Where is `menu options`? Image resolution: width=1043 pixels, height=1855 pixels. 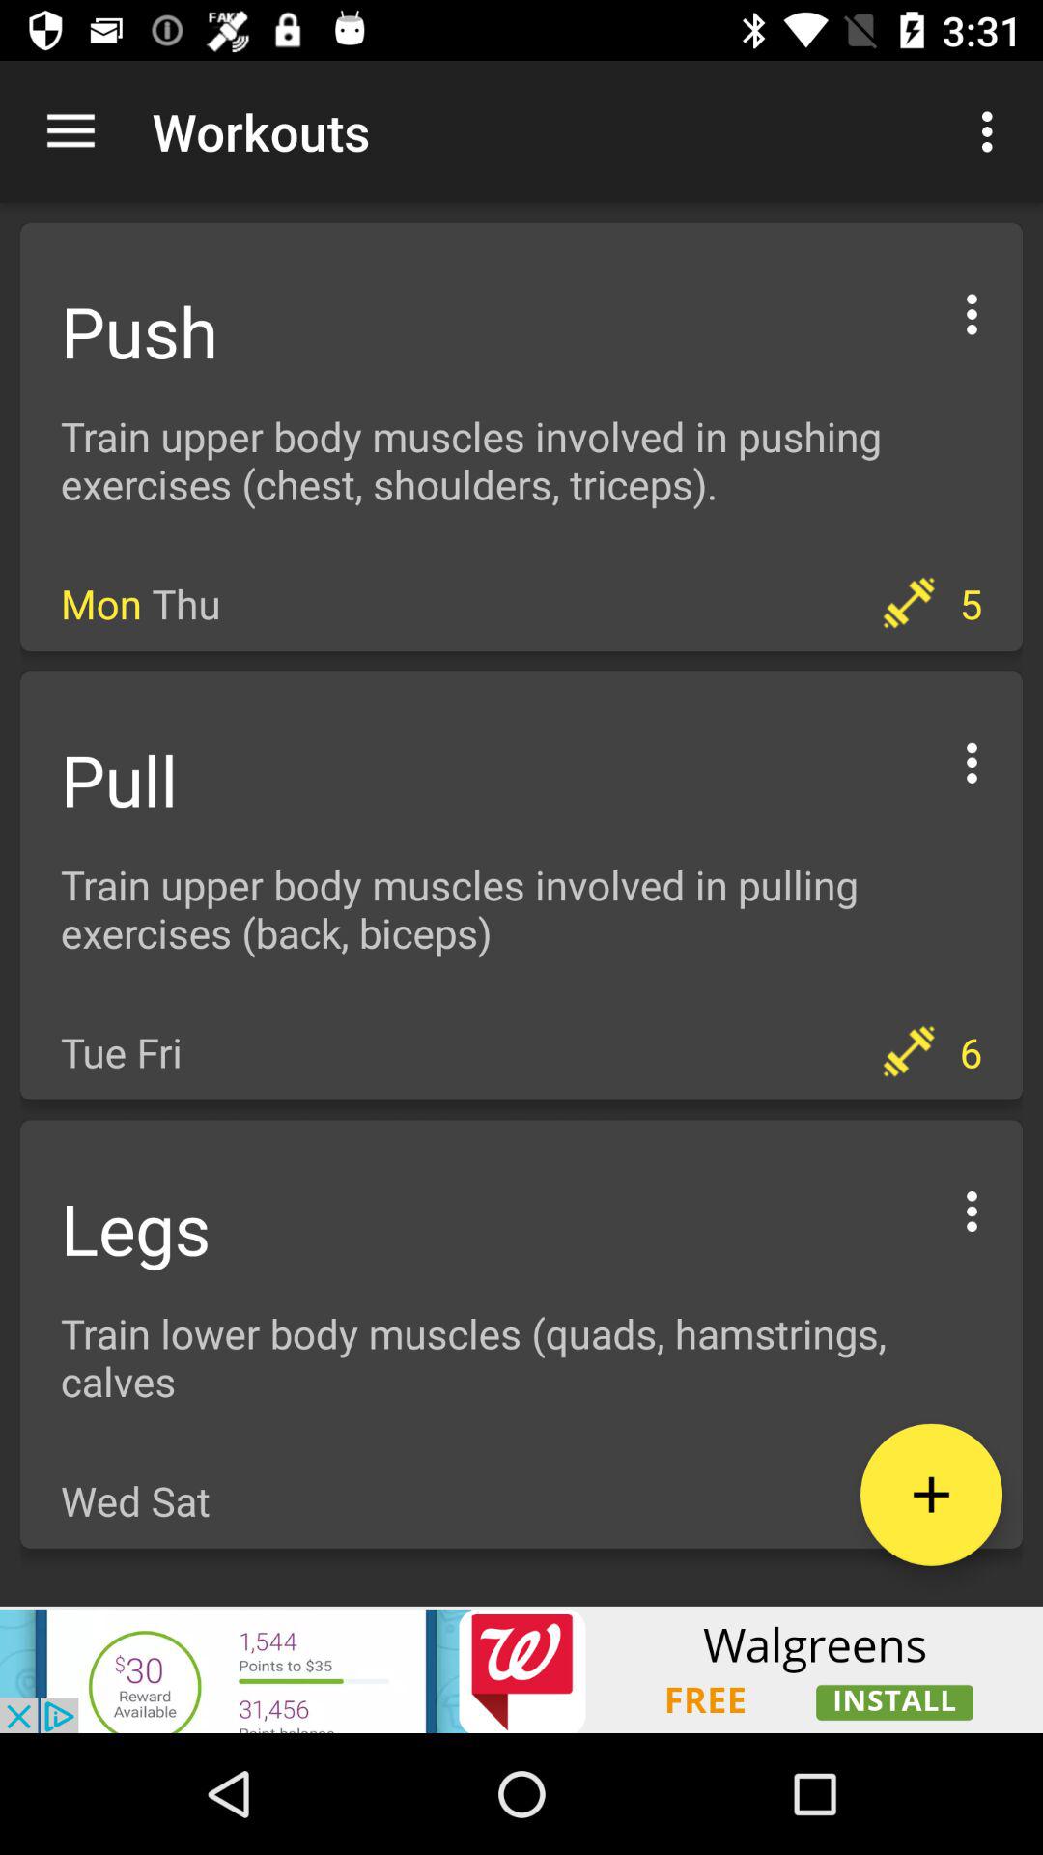
menu options is located at coordinates (972, 759).